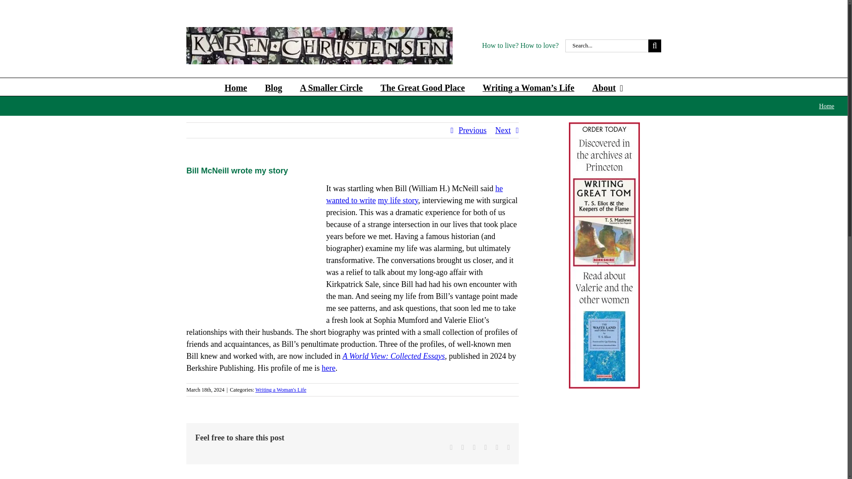  Describe the element at coordinates (281, 389) in the screenshot. I see `Writing a Woman's Life` at that location.